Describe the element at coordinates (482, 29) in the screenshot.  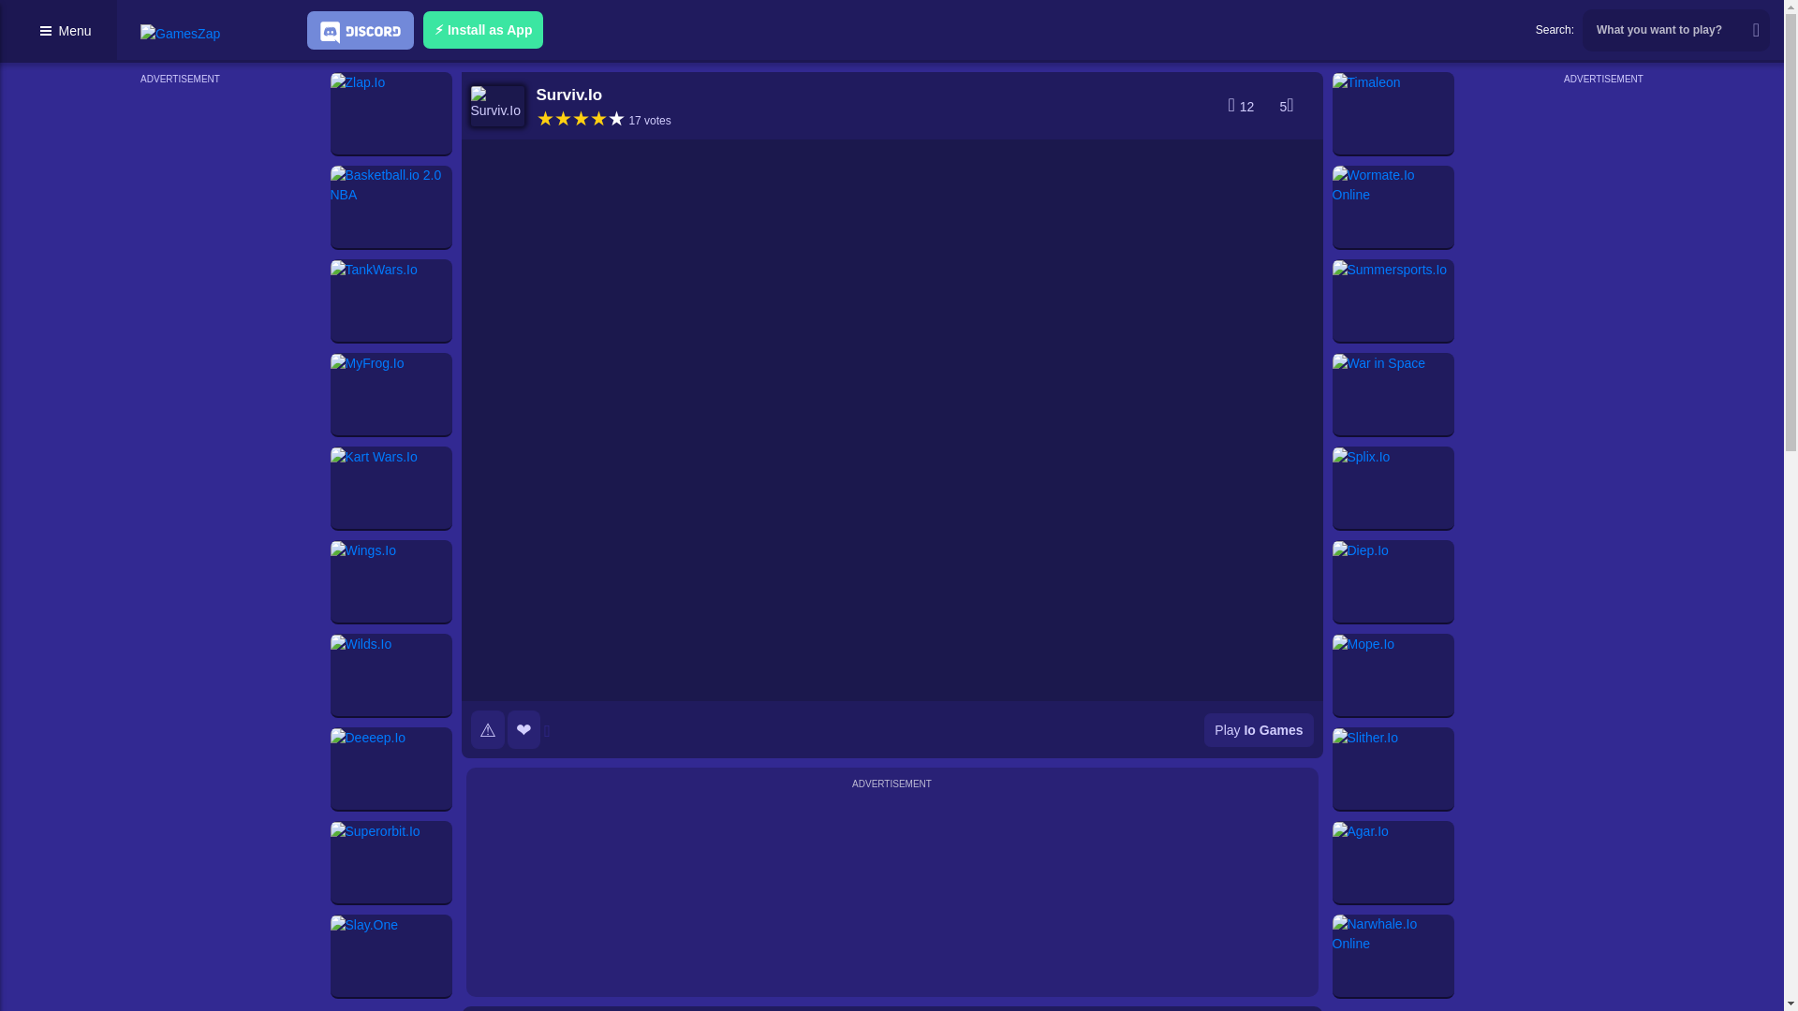
I see `Install as App` at that location.